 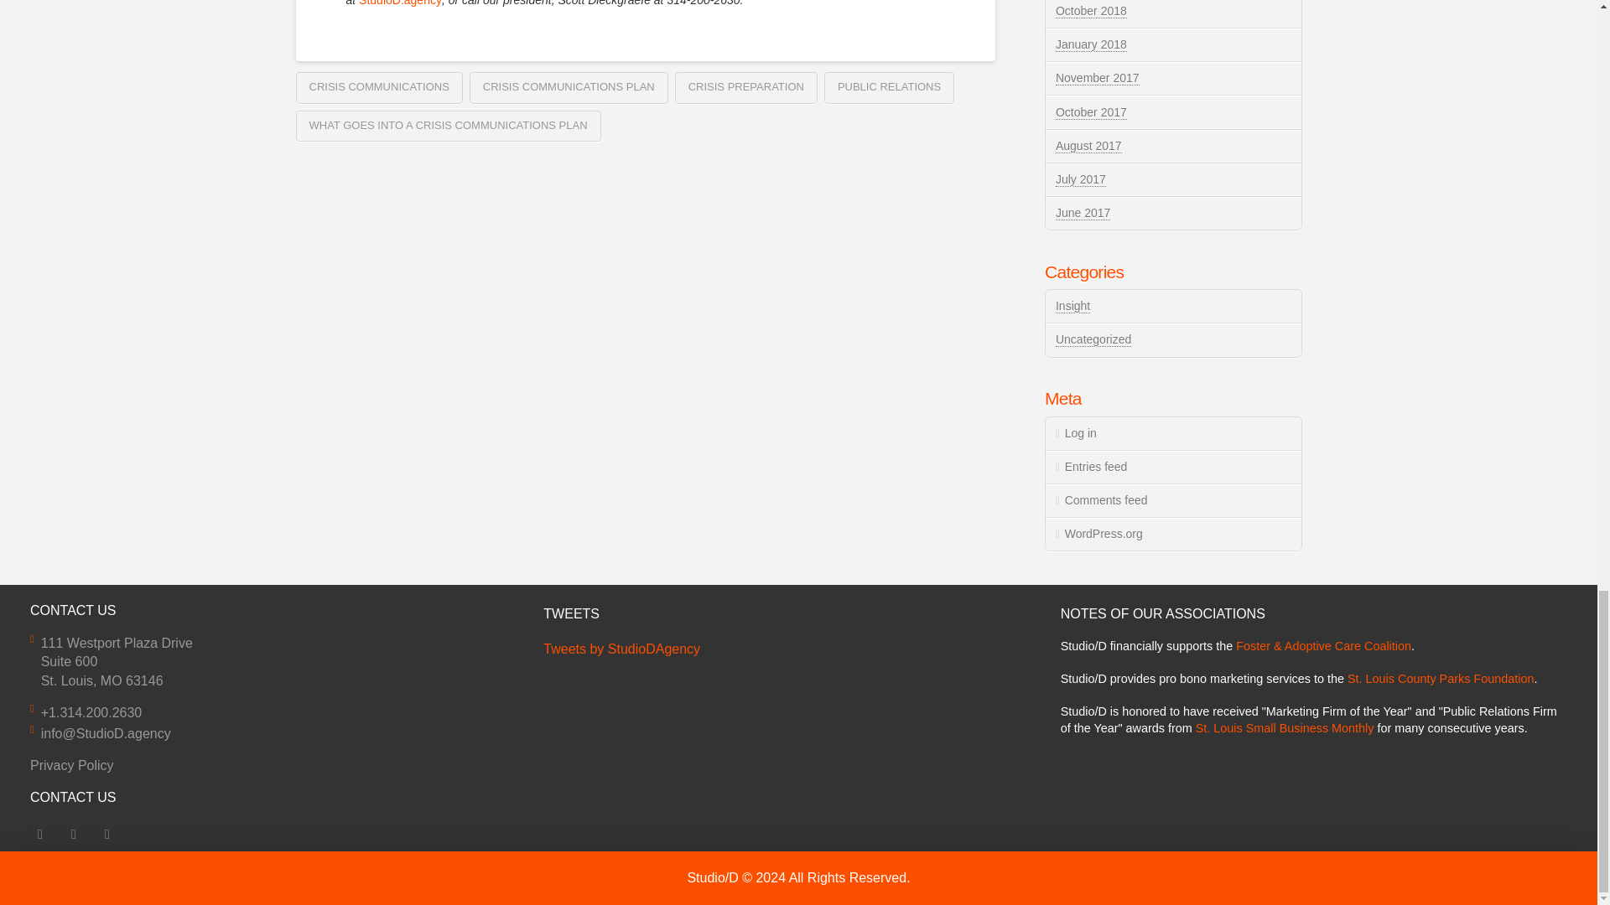 I want to click on CRISIS PREPARATION, so click(x=746, y=88).